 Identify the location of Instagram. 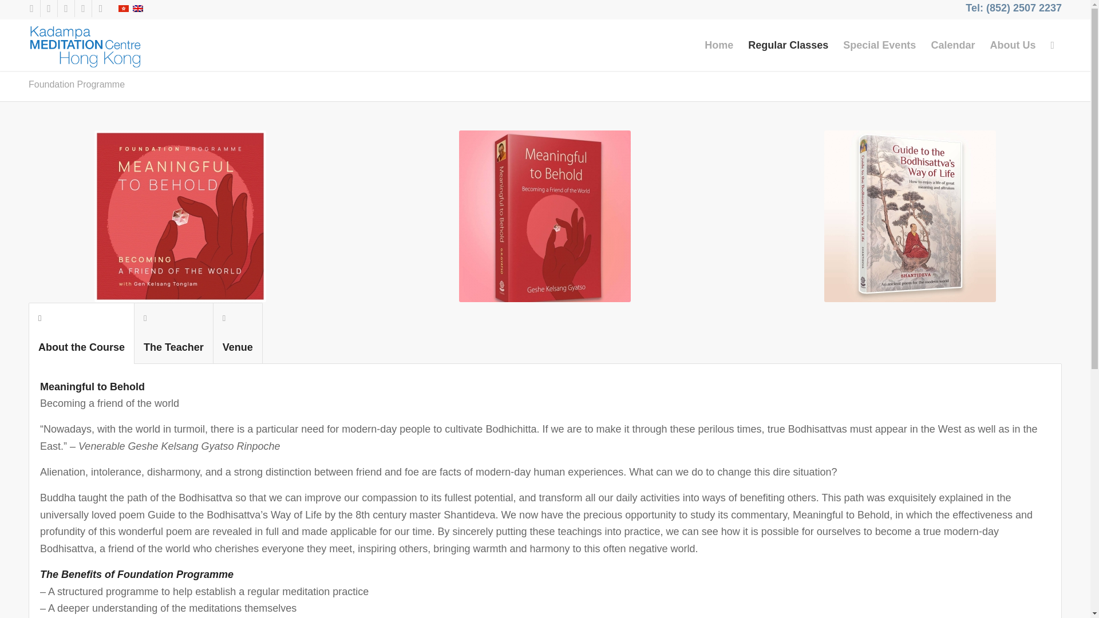
(82, 9).